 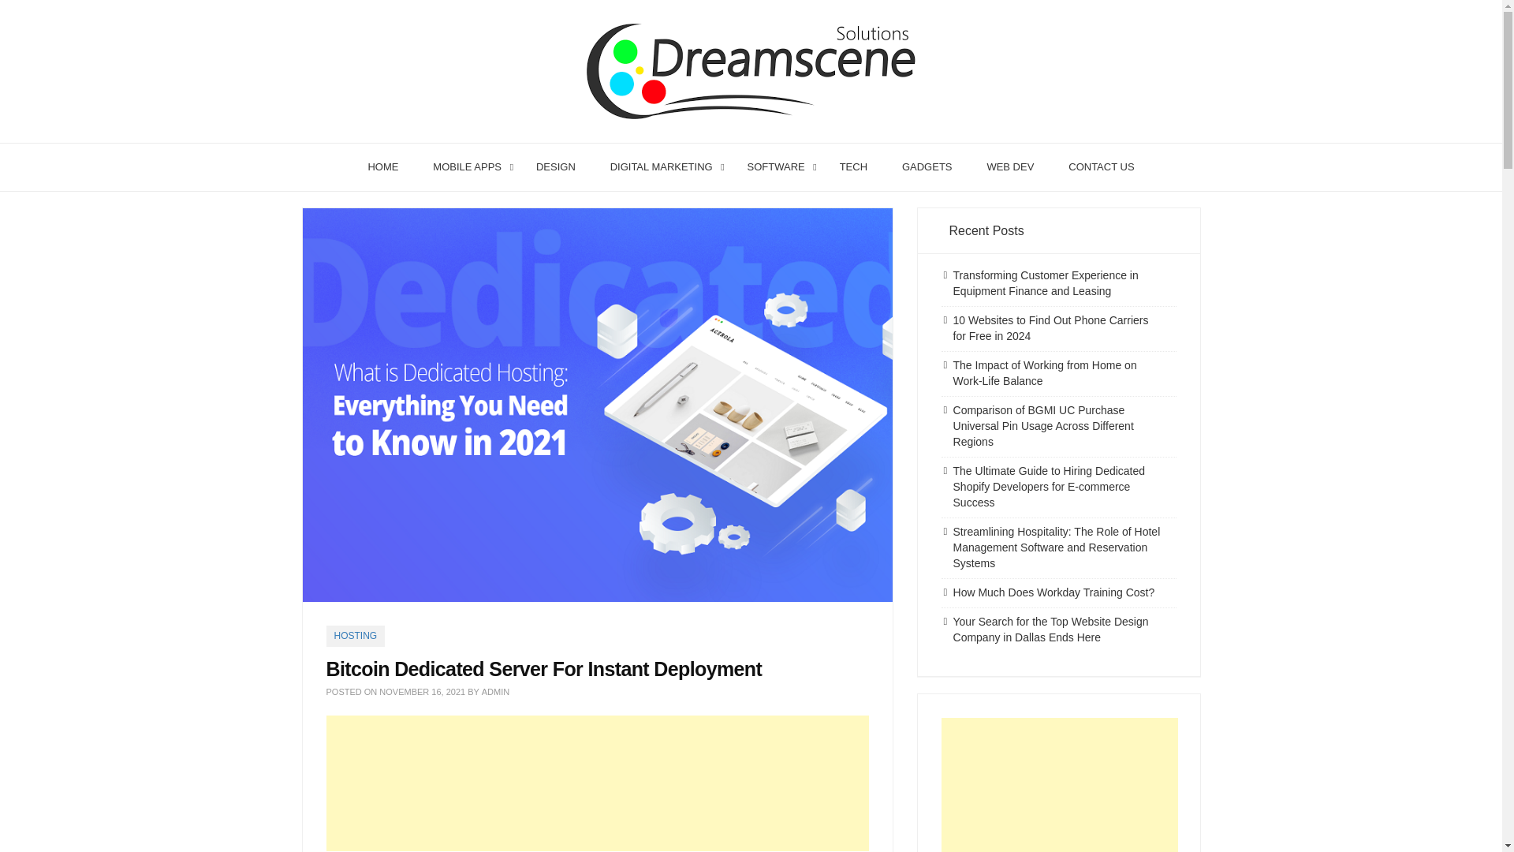 What do you see at coordinates (1051, 328) in the screenshot?
I see `10 Websites to Find Out Phone Carriers for Free in 2024` at bounding box center [1051, 328].